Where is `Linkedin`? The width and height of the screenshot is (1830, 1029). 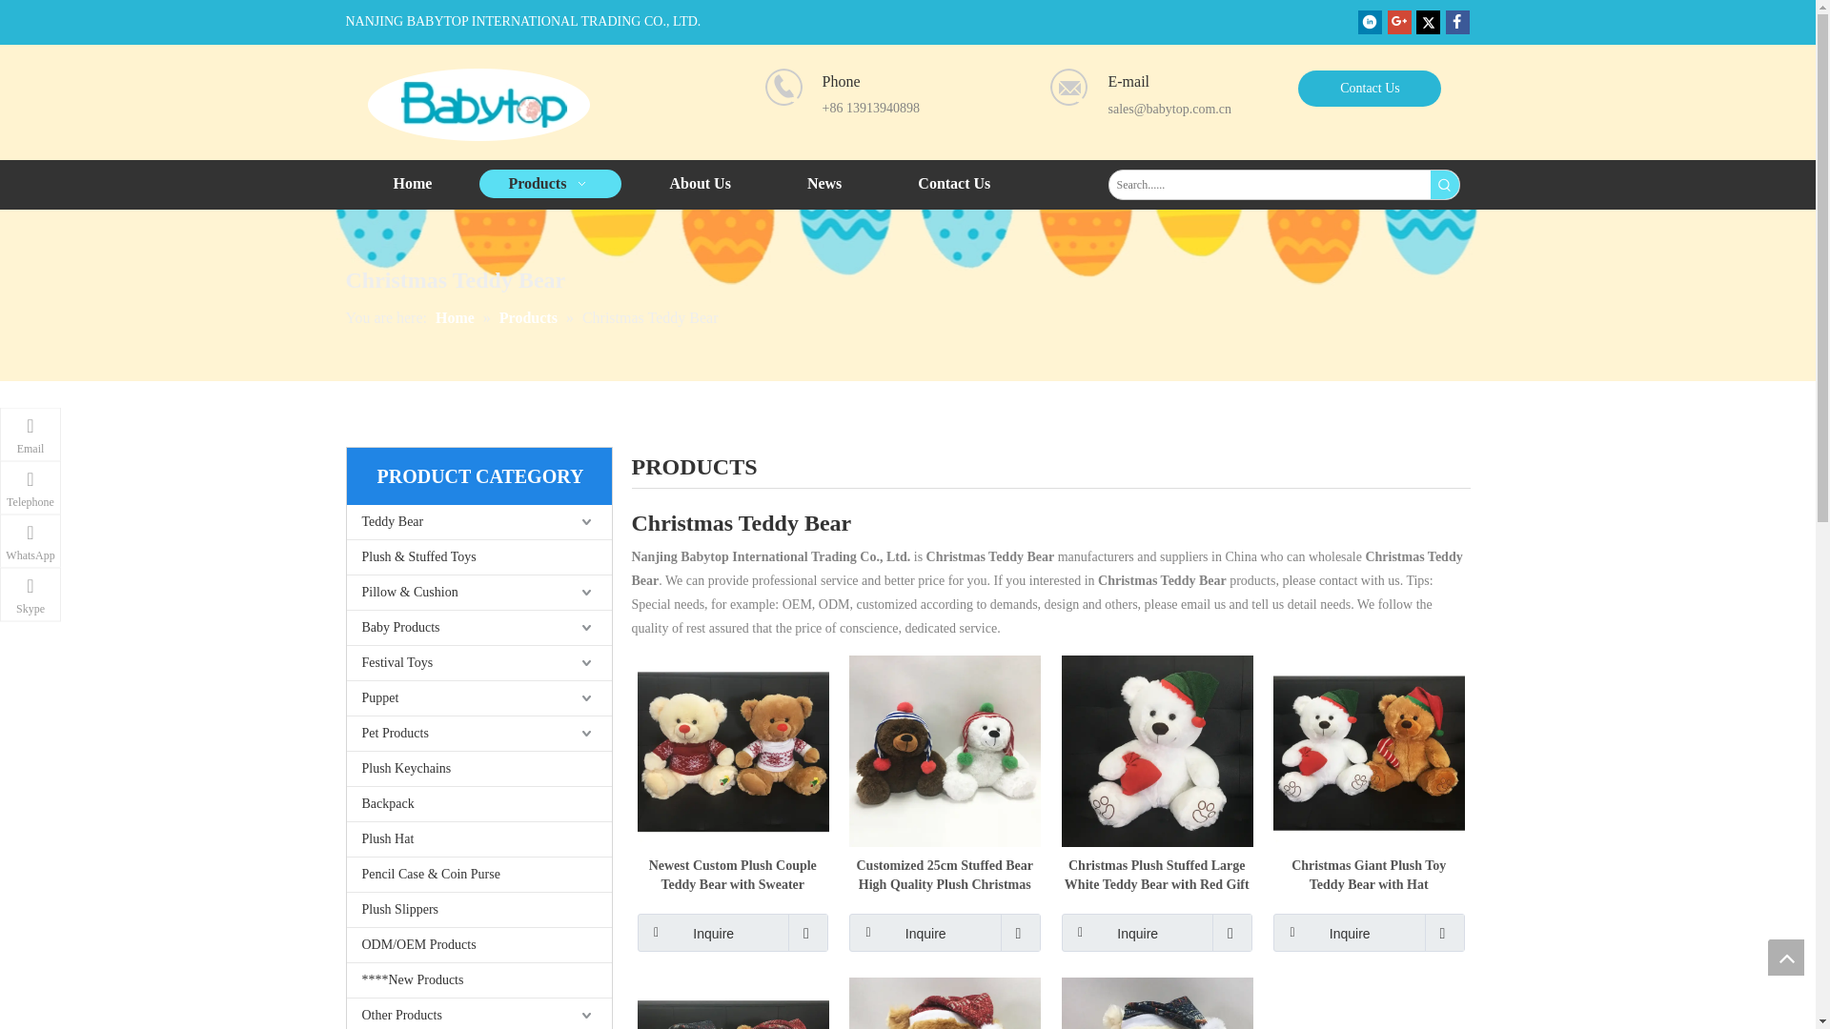 Linkedin is located at coordinates (1369, 21).